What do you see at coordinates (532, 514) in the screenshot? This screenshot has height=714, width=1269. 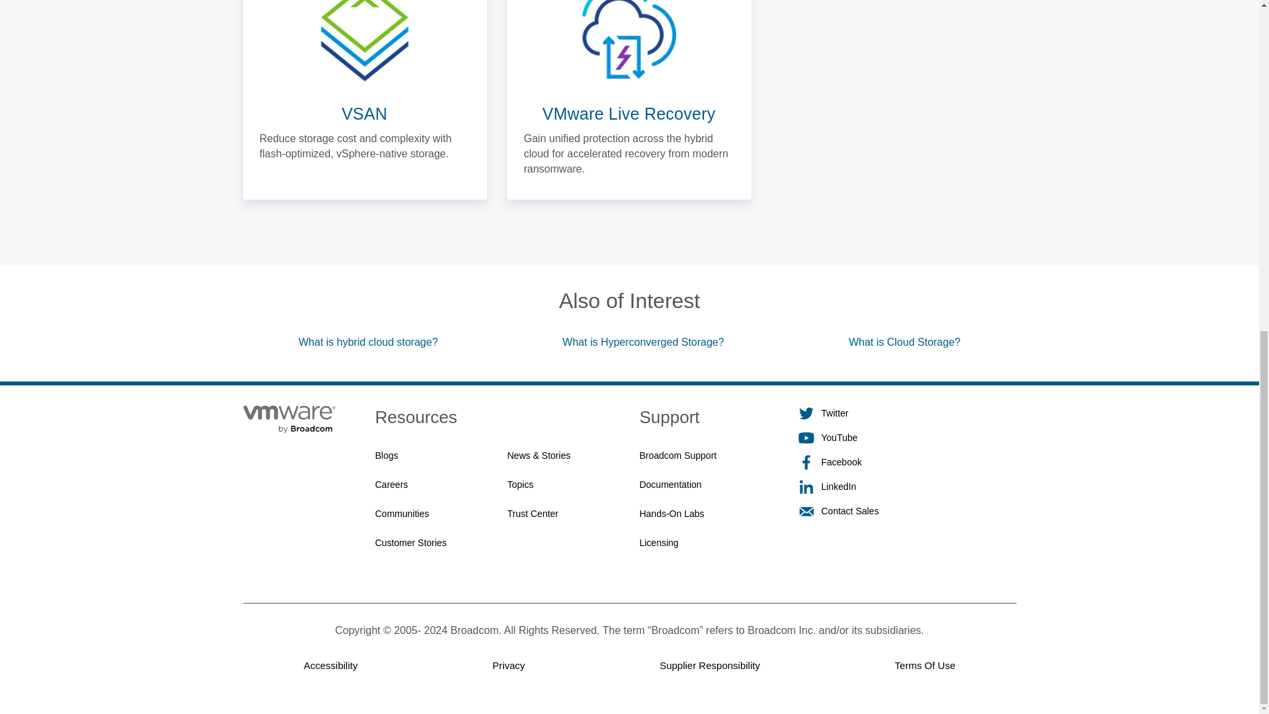 I see `Trust Center` at bounding box center [532, 514].